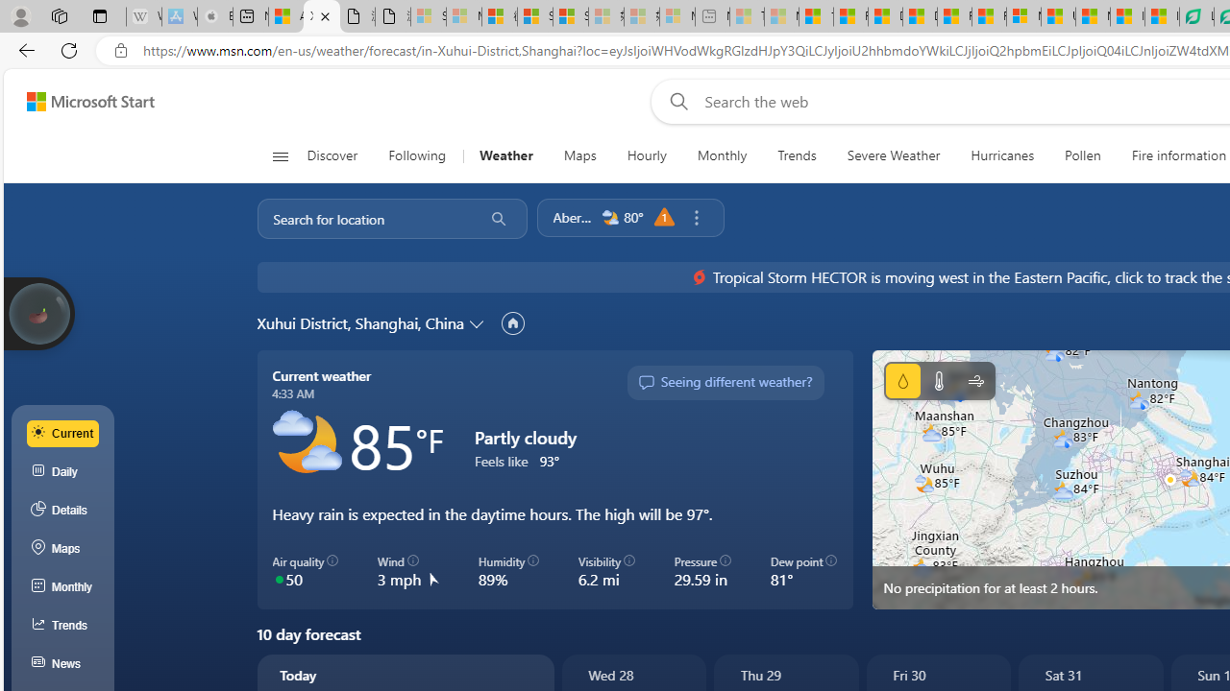  What do you see at coordinates (579, 155) in the screenshot?
I see `Maps` at bounding box center [579, 155].